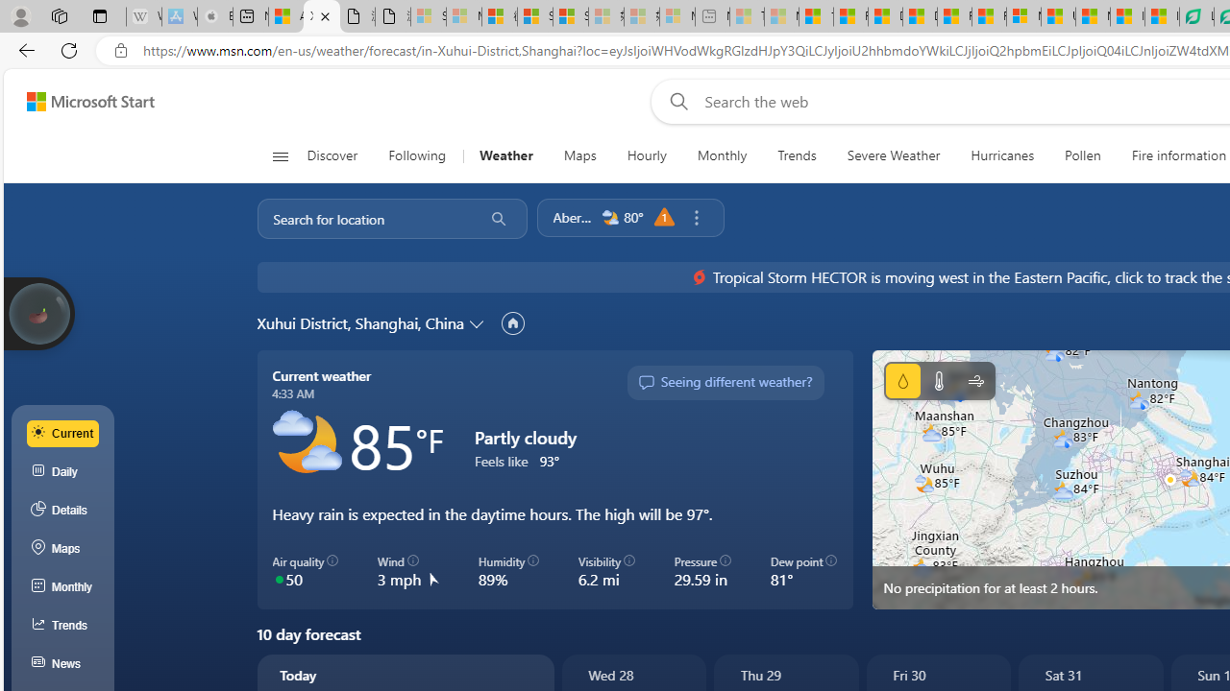  What do you see at coordinates (579, 155) in the screenshot?
I see `Maps` at bounding box center [579, 155].